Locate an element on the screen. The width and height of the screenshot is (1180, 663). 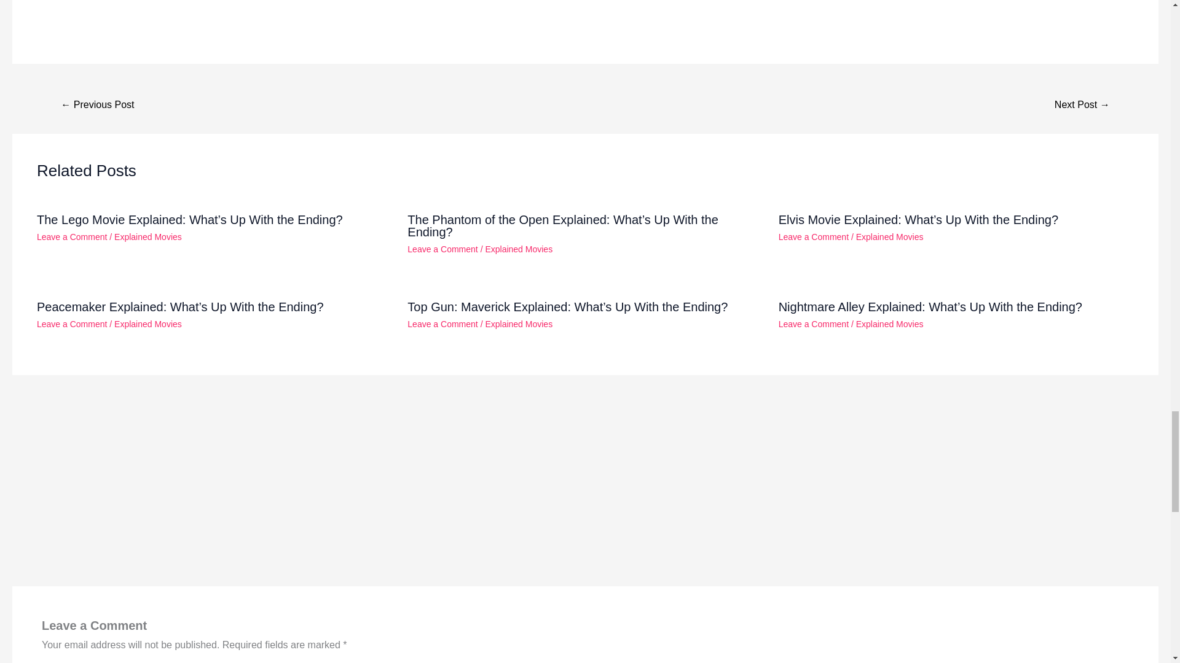
Leave a Comment is located at coordinates (71, 237).